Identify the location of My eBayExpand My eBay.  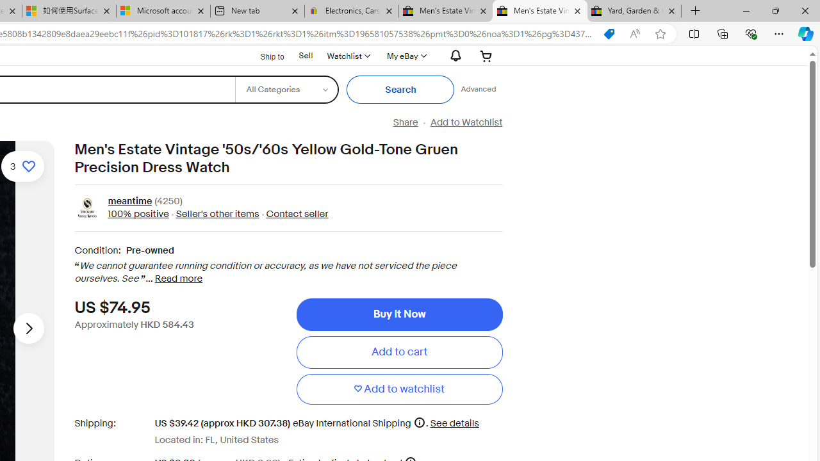
(405, 56).